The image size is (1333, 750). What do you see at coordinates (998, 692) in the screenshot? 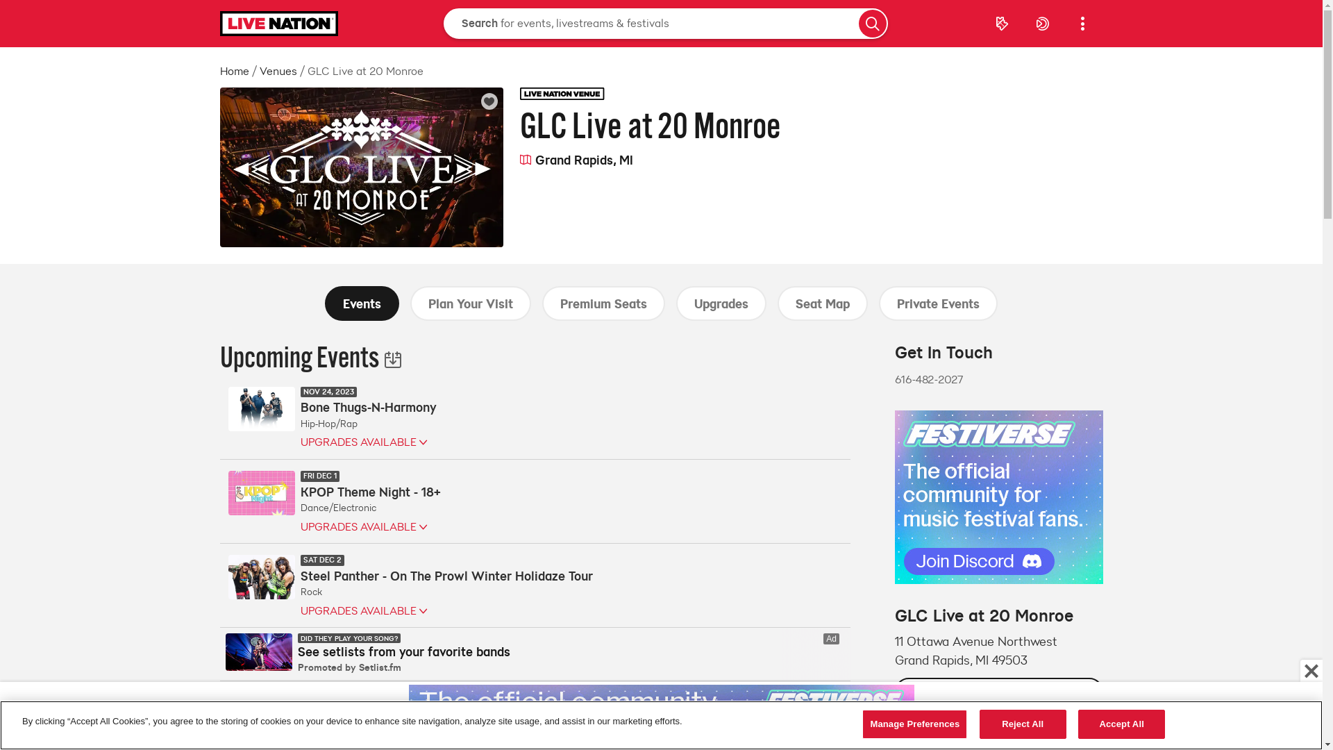
I see `VIEW MAP` at bounding box center [998, 692].